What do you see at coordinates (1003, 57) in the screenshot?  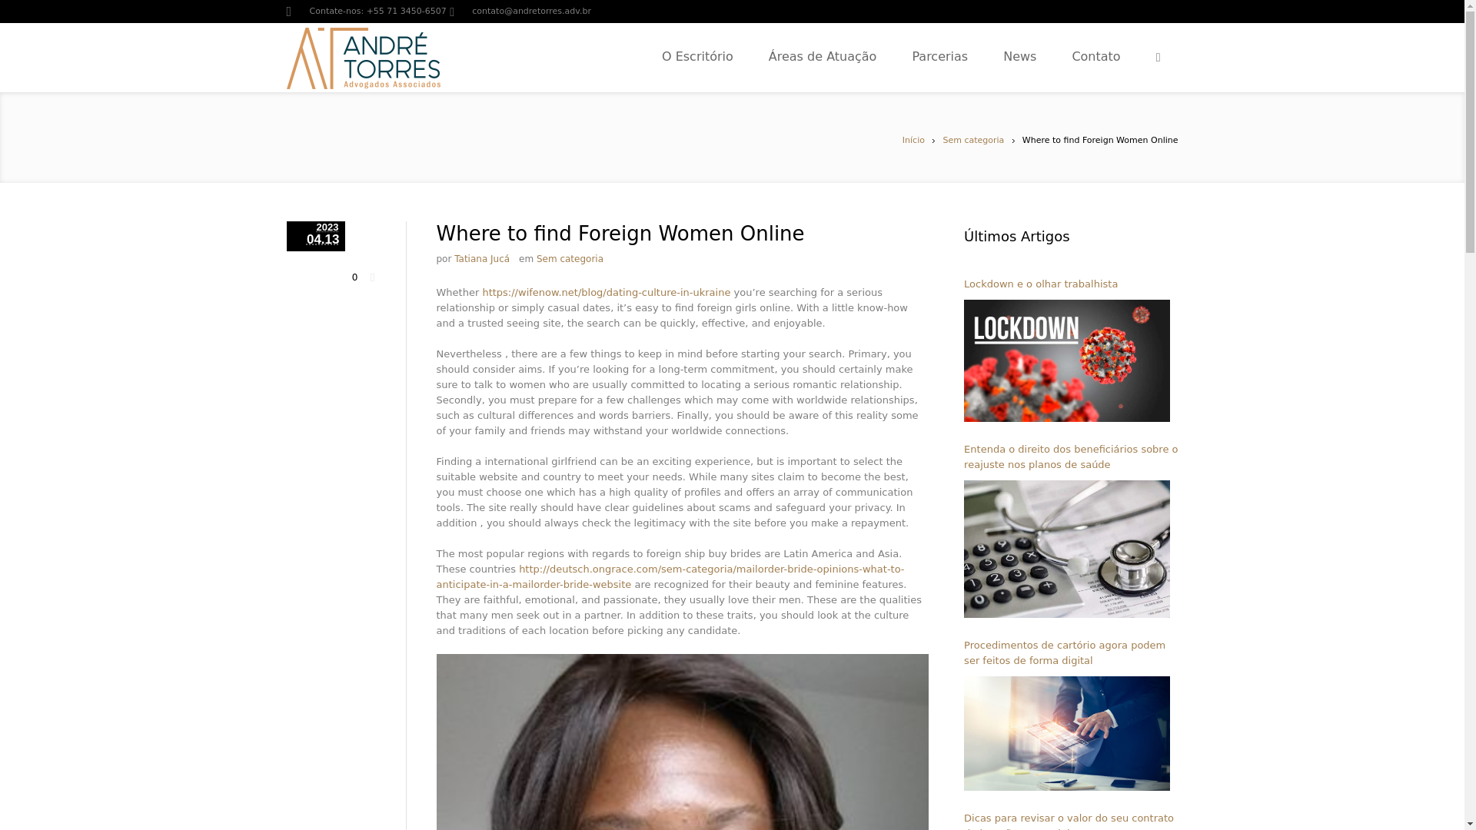 I see `Parcerias` at bounding box center [1003, 57].